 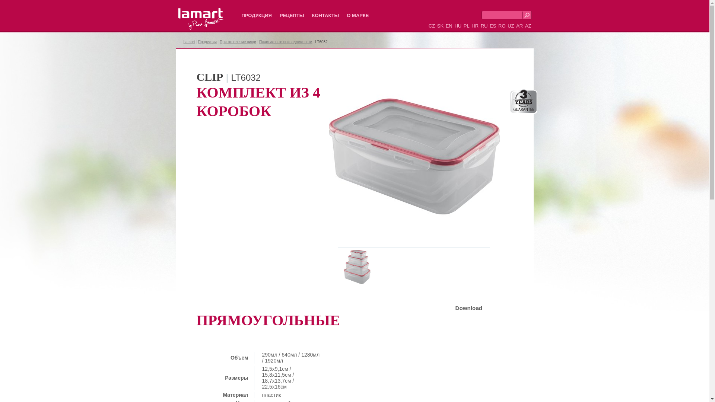 What do you see at coordinates (484, 26) in the screenshot?
I see `RU` at bounding box center [484, 26].